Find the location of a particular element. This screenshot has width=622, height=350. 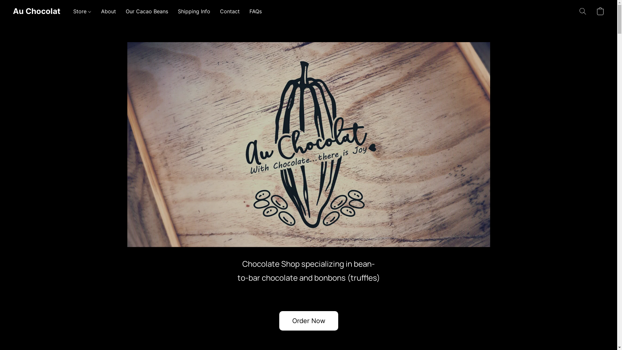

About is located at coordinates (109, 11).